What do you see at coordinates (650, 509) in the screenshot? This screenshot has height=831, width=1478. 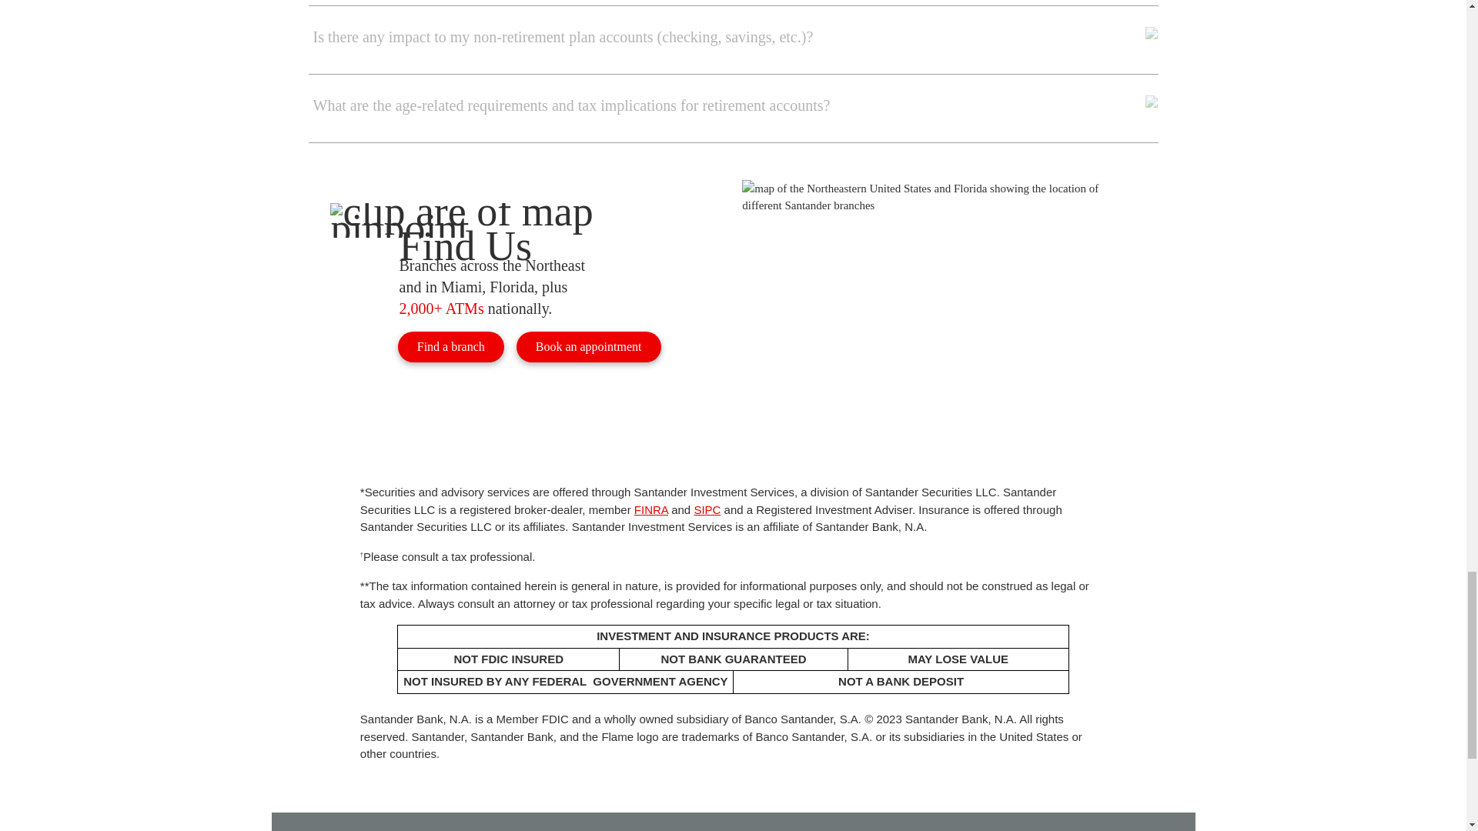 I see `FINRA` at bounding box center [650, 509].